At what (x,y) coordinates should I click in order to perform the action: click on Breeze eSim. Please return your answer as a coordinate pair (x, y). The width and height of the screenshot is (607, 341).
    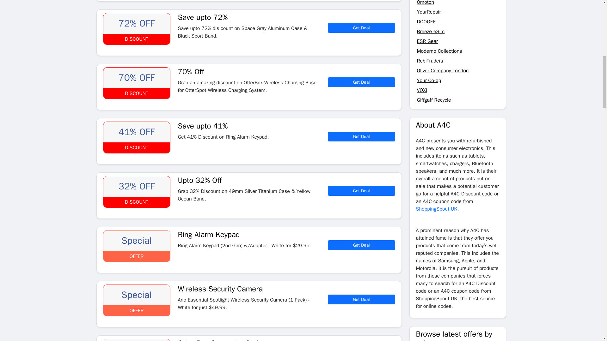
    Looking at the image, I should click on (430, 32).